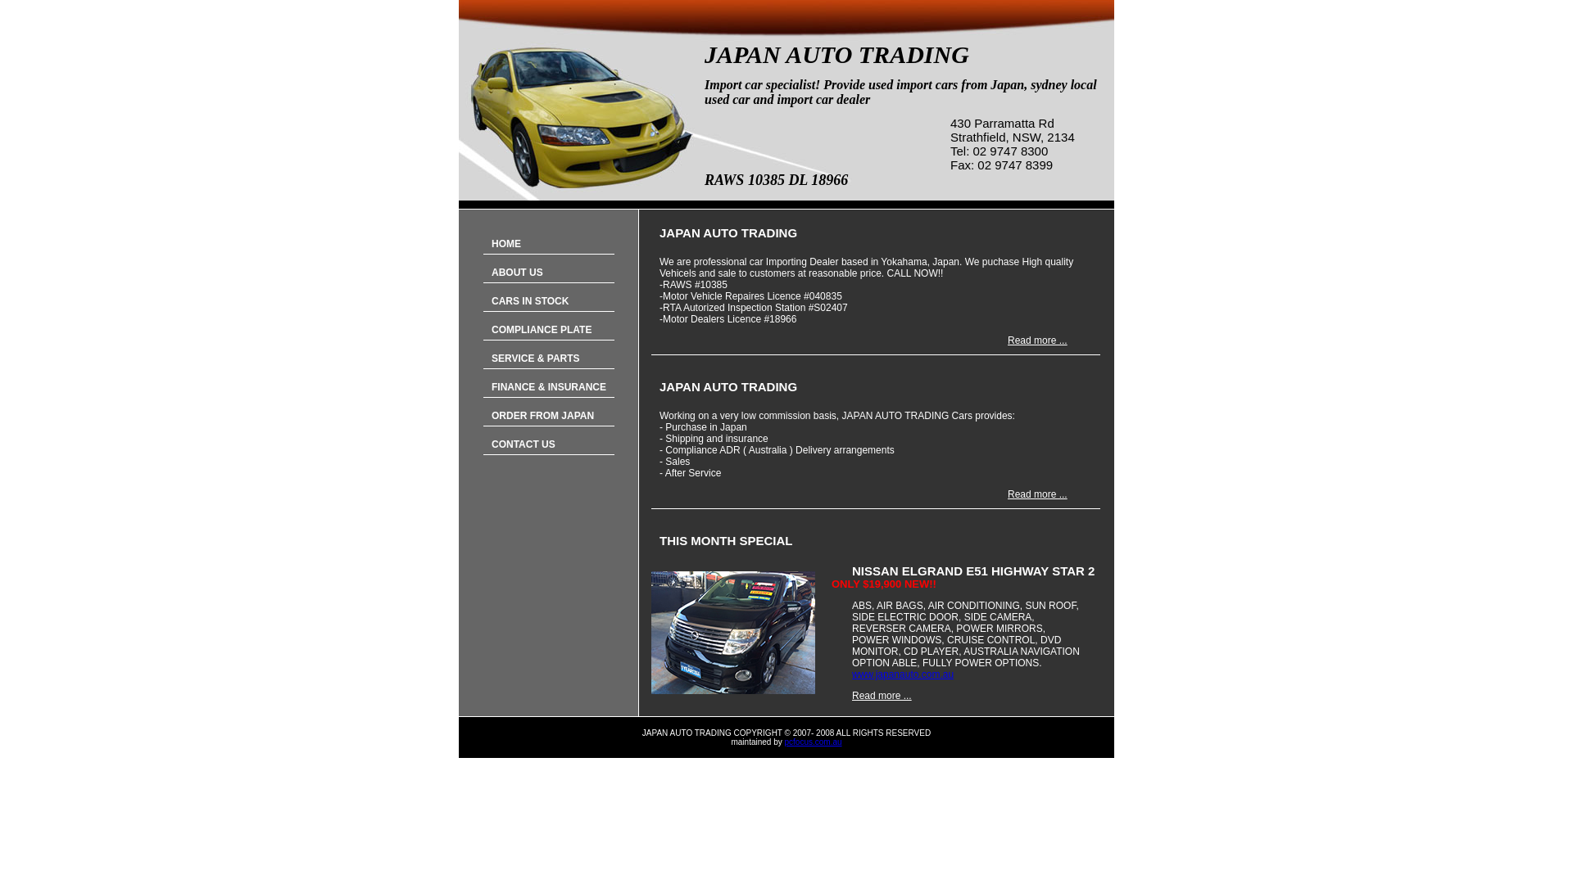 This screenshot has width=1573, height=884. What do you see at coordinates (549, 416) in the screenshot?
I see `ORDER FROM JAPAN` at bounding box center [549, 416].